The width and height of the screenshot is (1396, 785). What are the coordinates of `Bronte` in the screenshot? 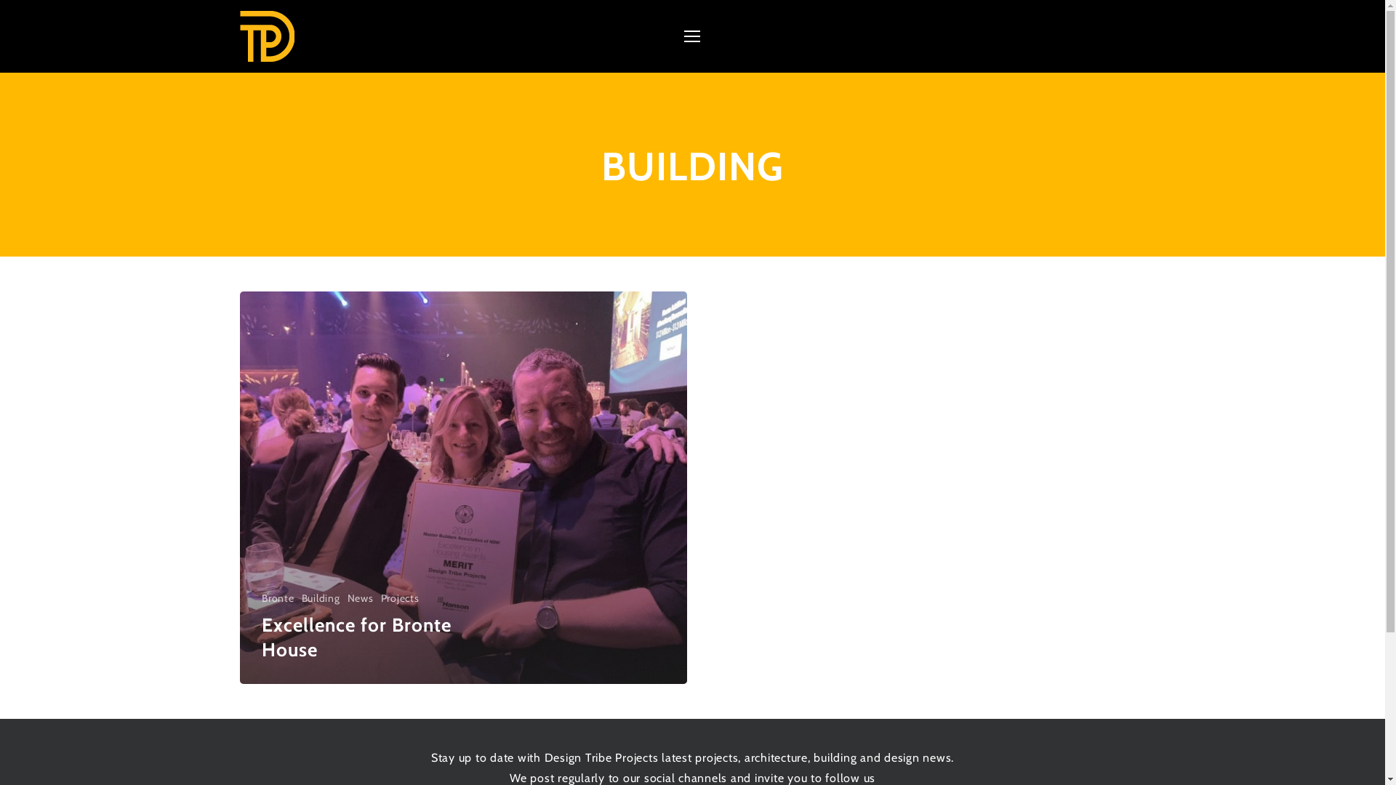 It's located at (278, 599).